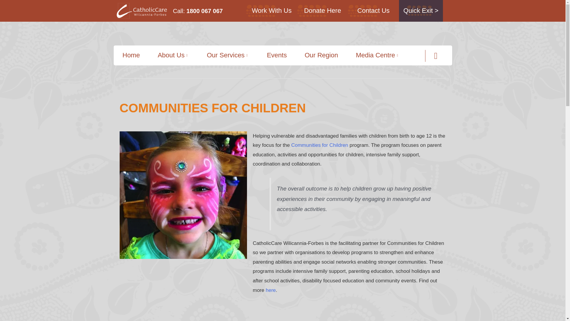 This screenshot has height=321, width=570. I want to click on Donate Here, so click(322, 10).